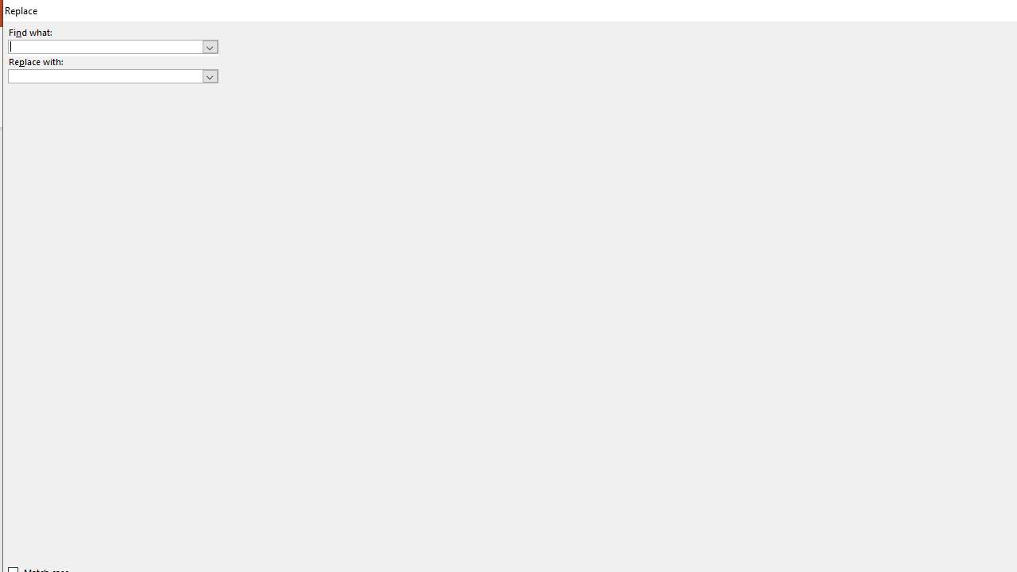 The image size is (1017, 572). I want to click on Find what, so click(105, 46).